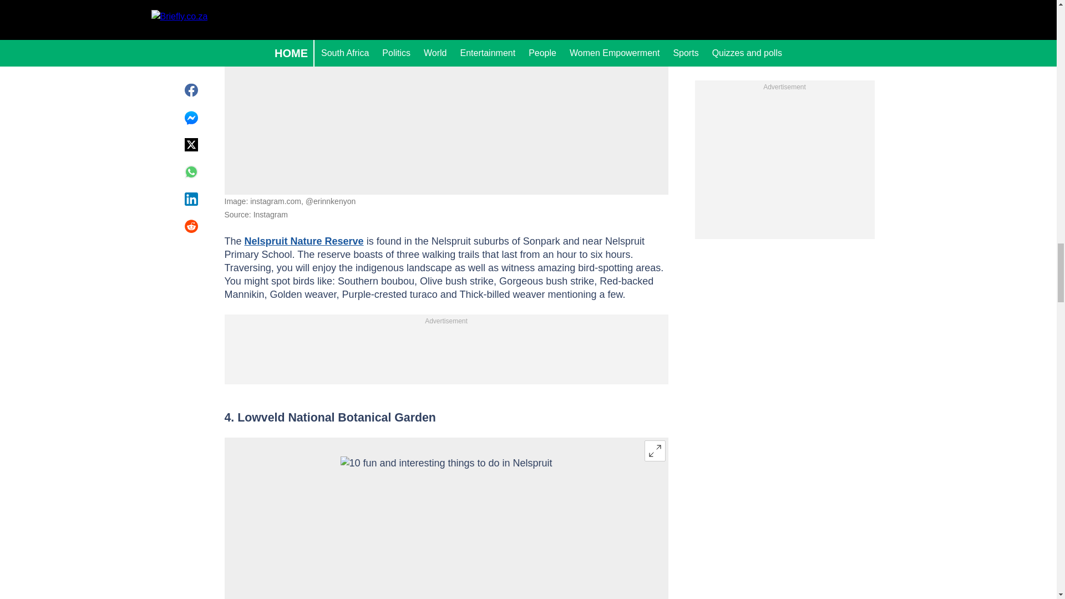 The width and height of the screenshot is (1065, 599). What do you see at coordinates (655, 450) in the screenshot?
I see `Expand image` at bounding box center [655, 450].